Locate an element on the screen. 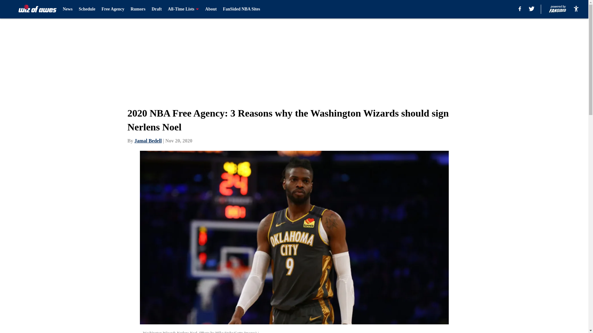 This screenshot has height=333, width=593. News is located at coordinates (67, 9).